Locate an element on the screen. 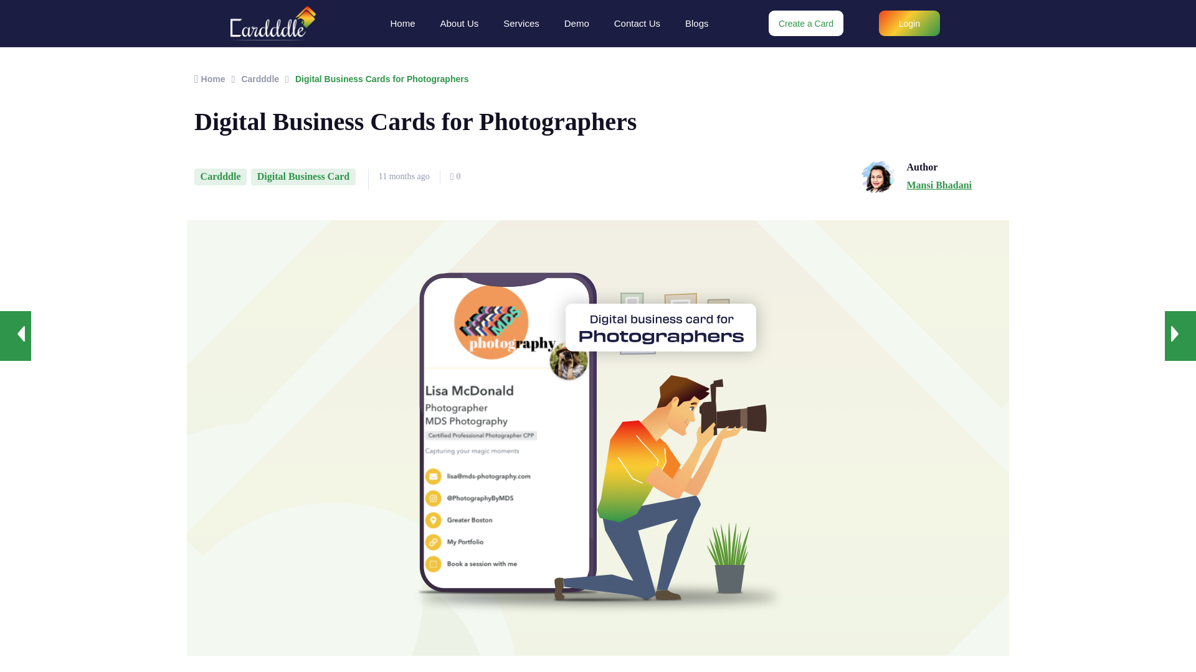 The image size is (1196, 672). Cardddle is located at coordinates (220, 177).